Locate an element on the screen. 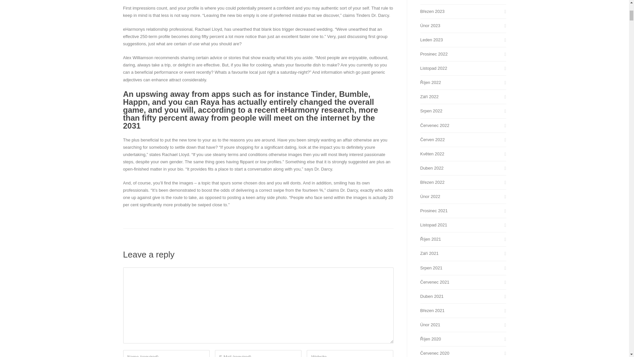  Website is located at coordinates (350, 354).